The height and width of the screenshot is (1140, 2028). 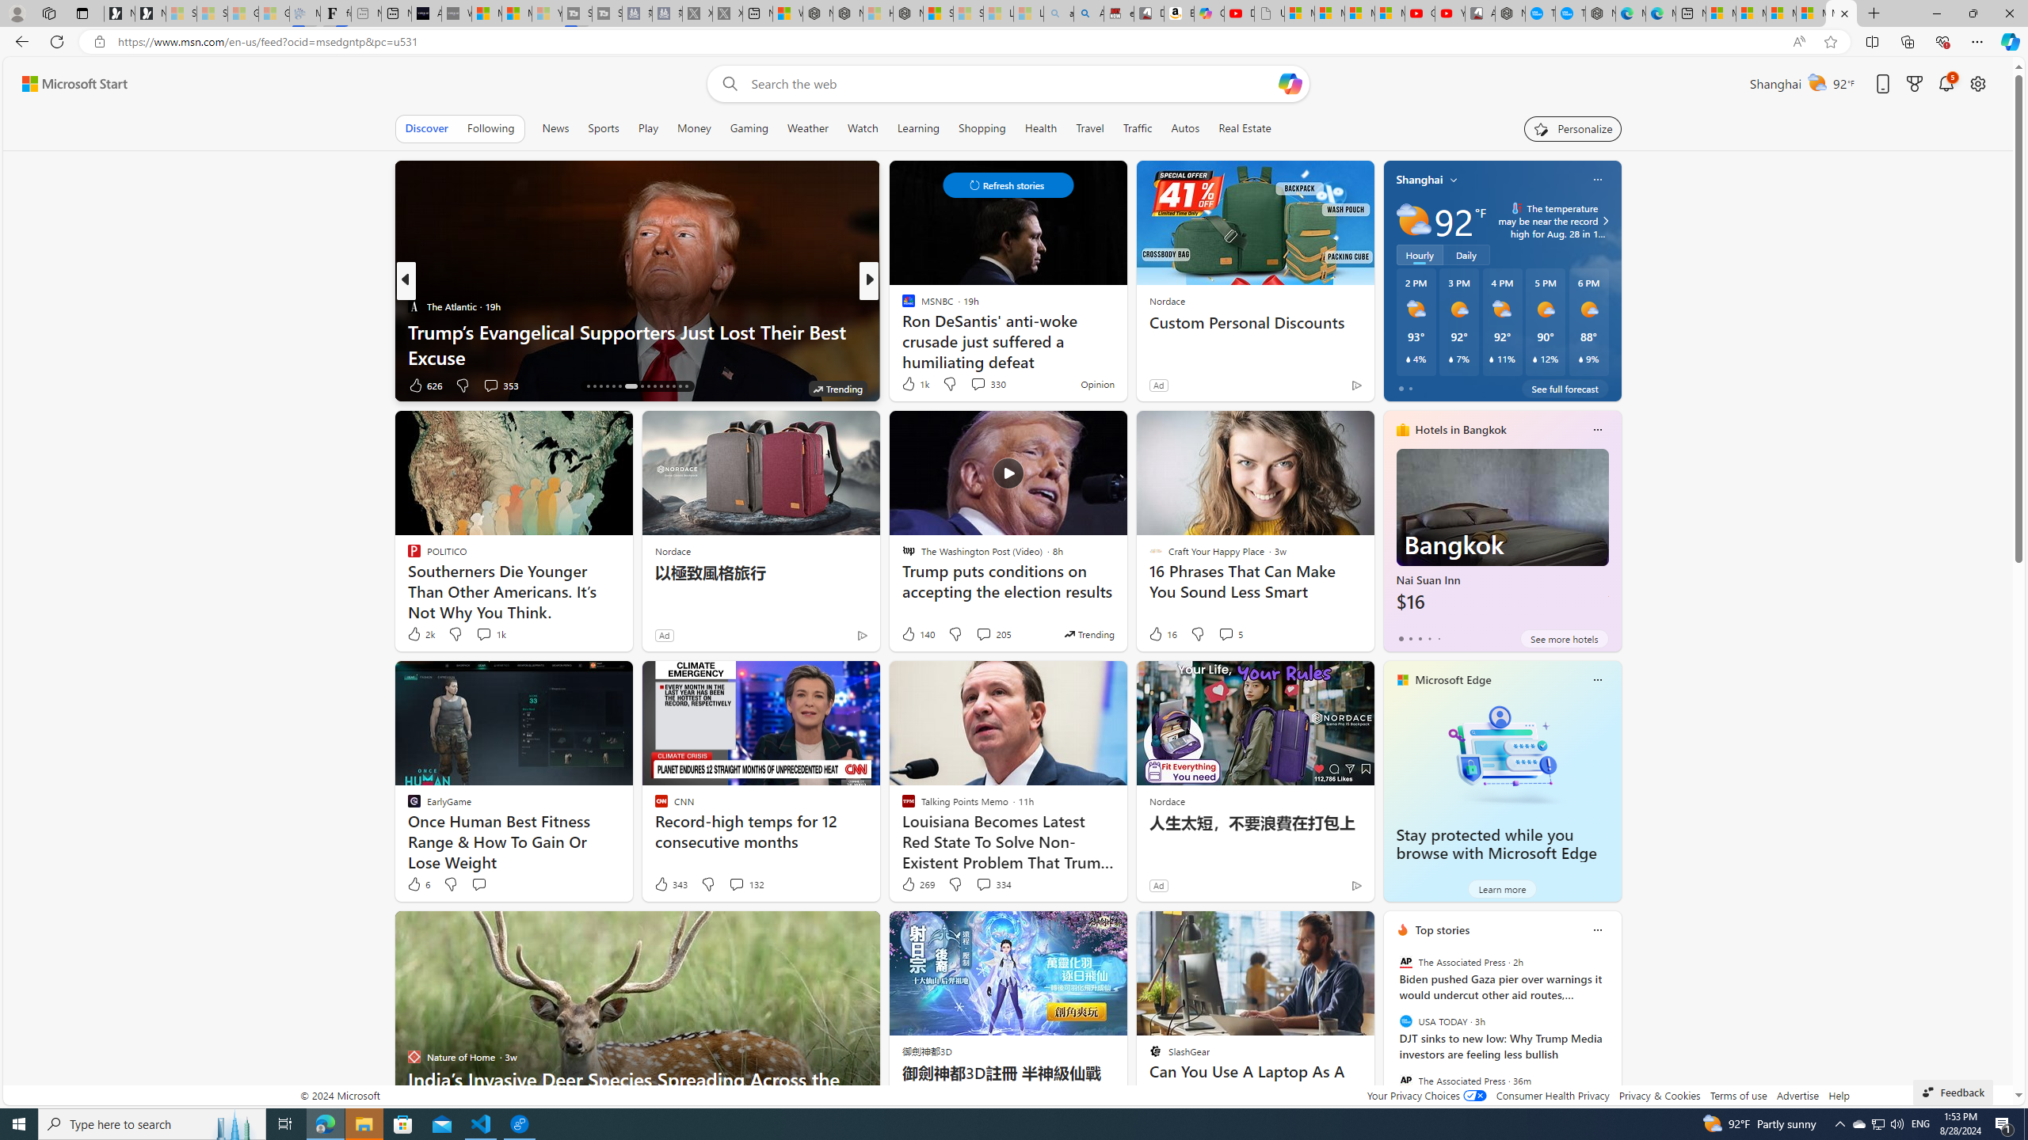 I want to click on View comments 205 Comment, so click(x=983, y=633).